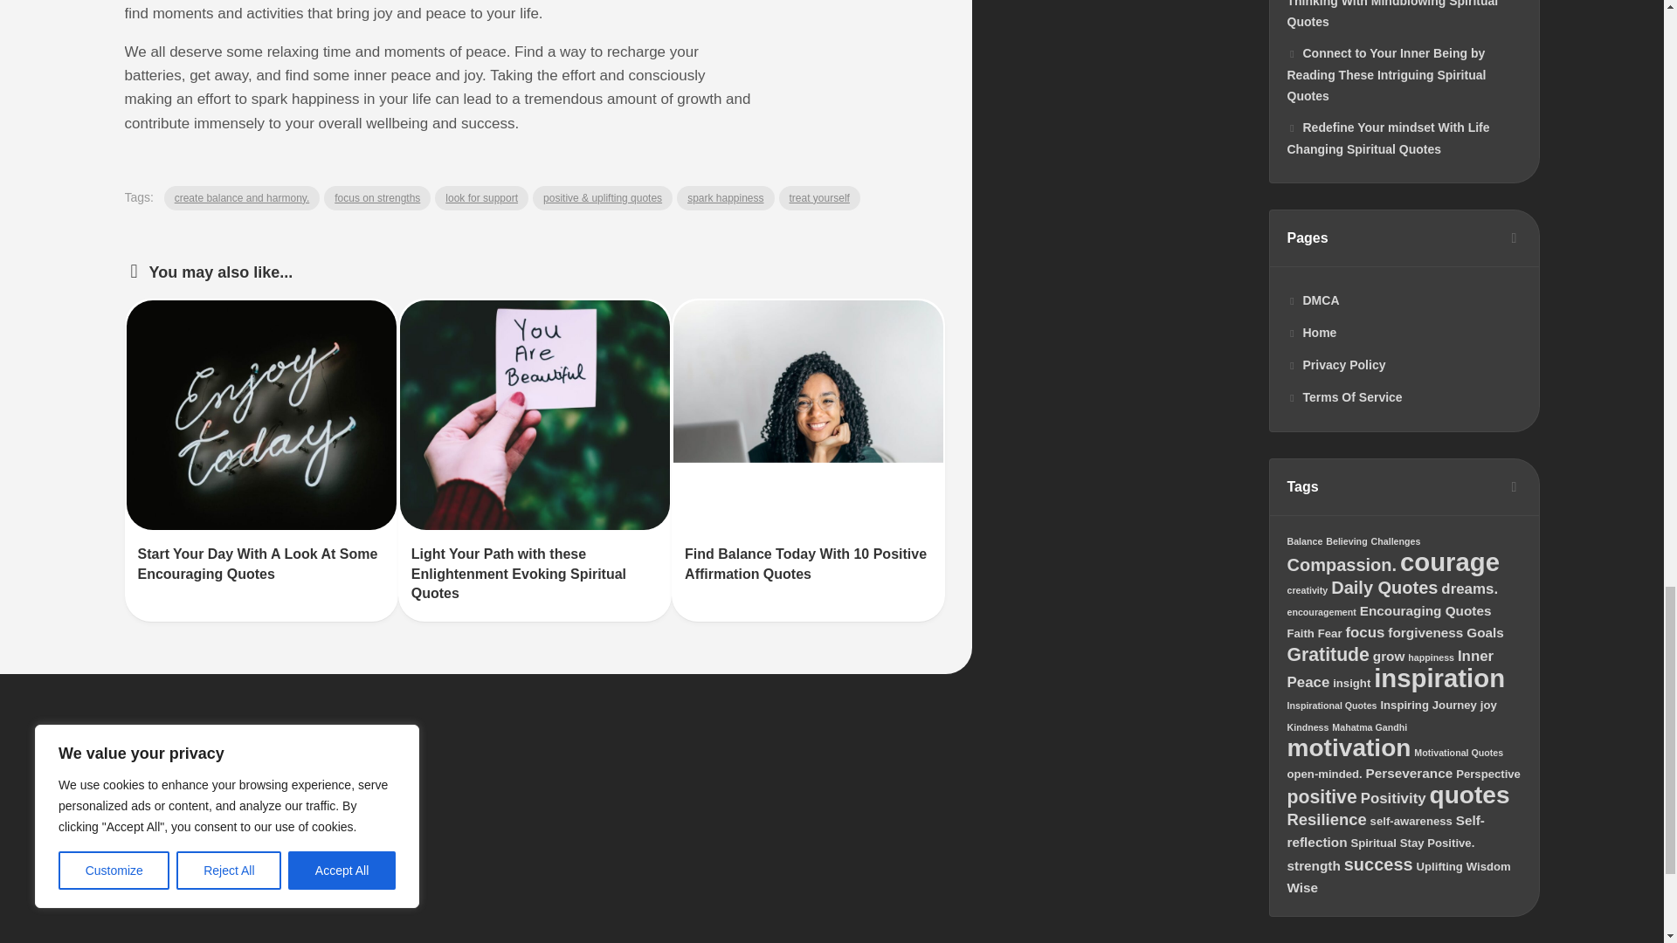 The height and width of the screenshot is (943, 1677). I want to click on Start Your Day With A Look At Some Encouraging Quotes, so click(258, 564).